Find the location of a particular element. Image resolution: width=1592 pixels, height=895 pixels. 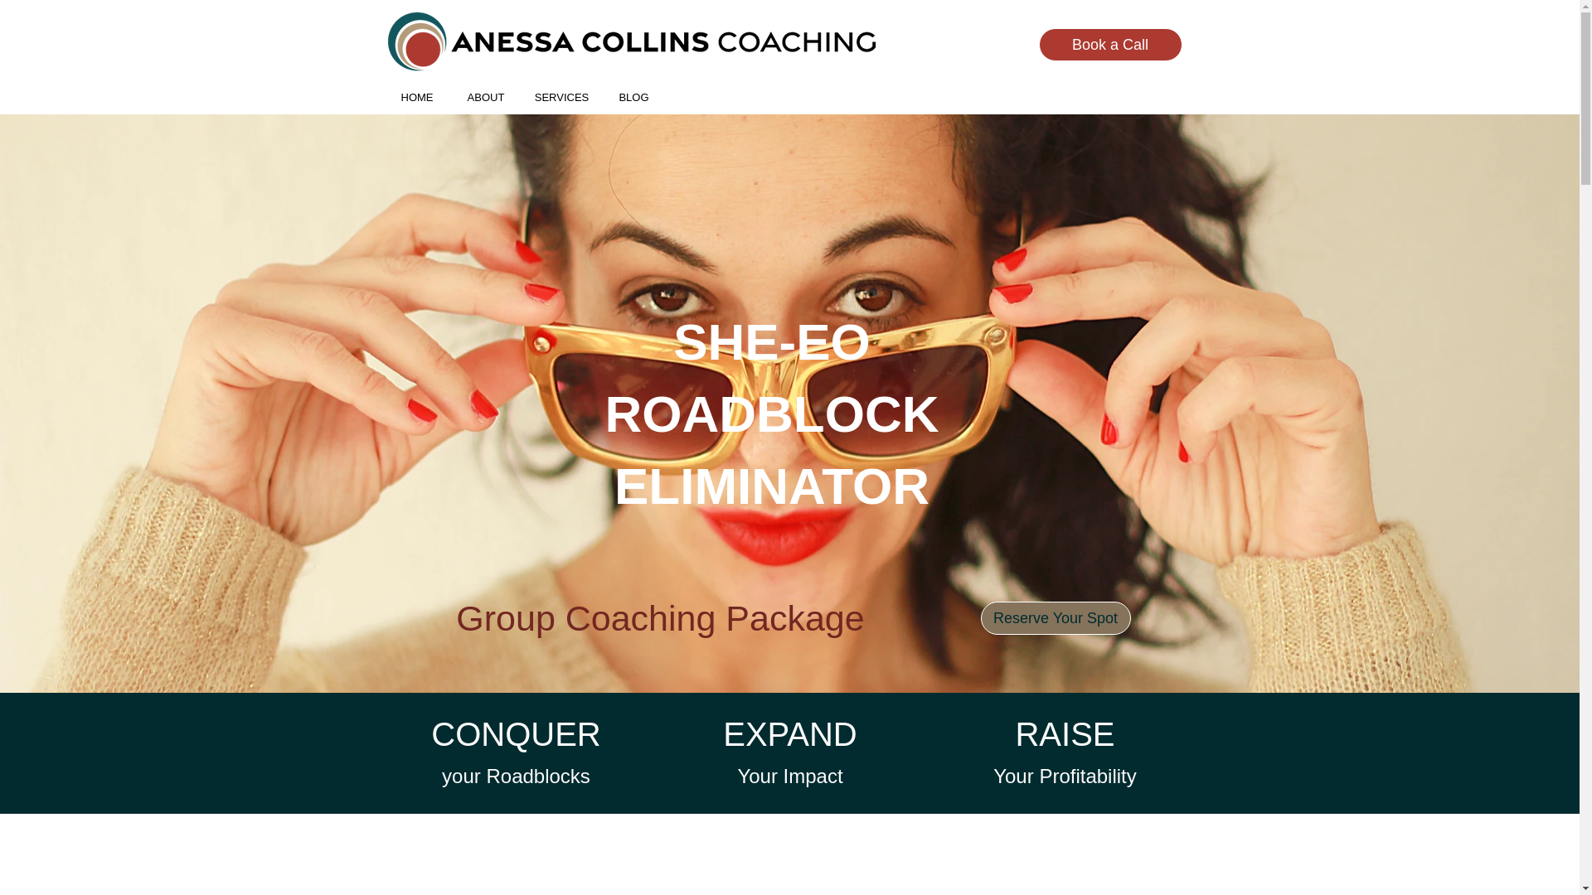

Book a Call is located at coordinates (1109, 45).